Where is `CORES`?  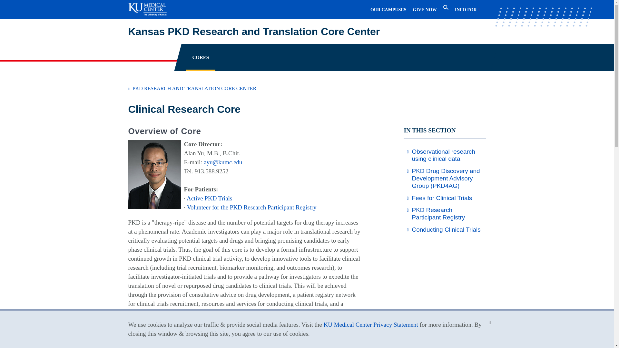 CORES is located at coordinates (201, 57).